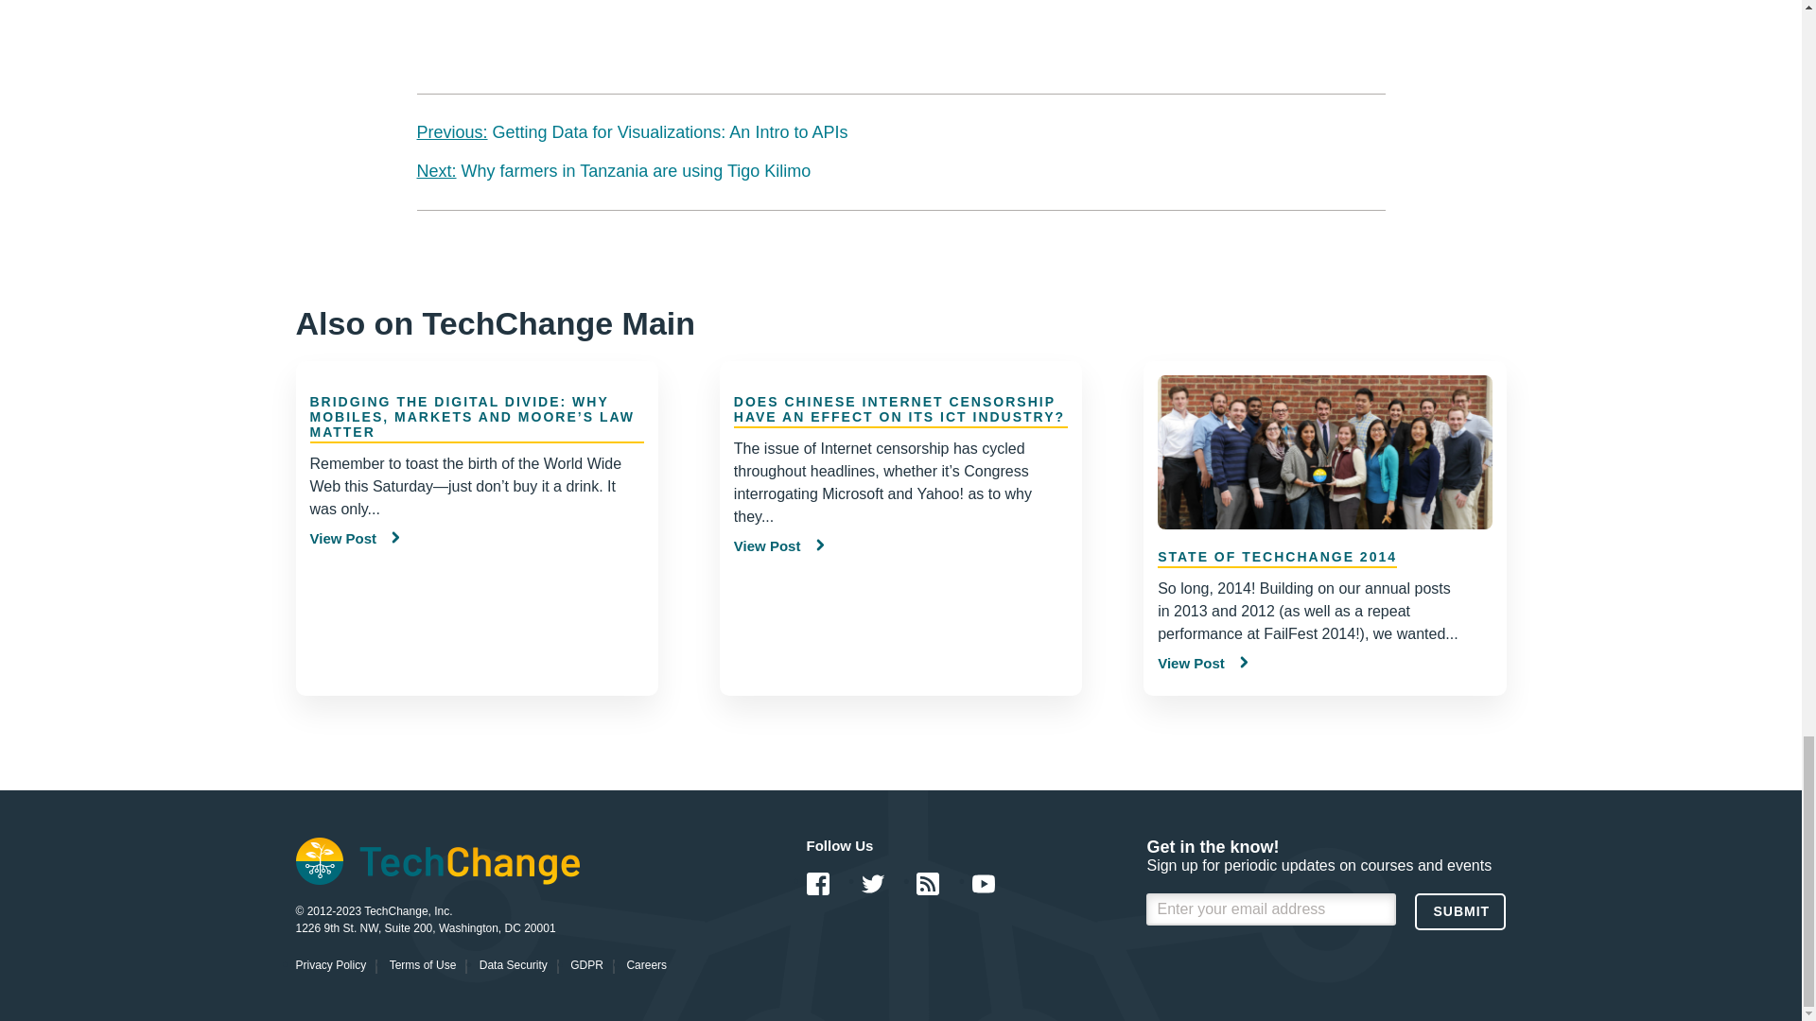  I want to click on View Post, so click(1203, 663).